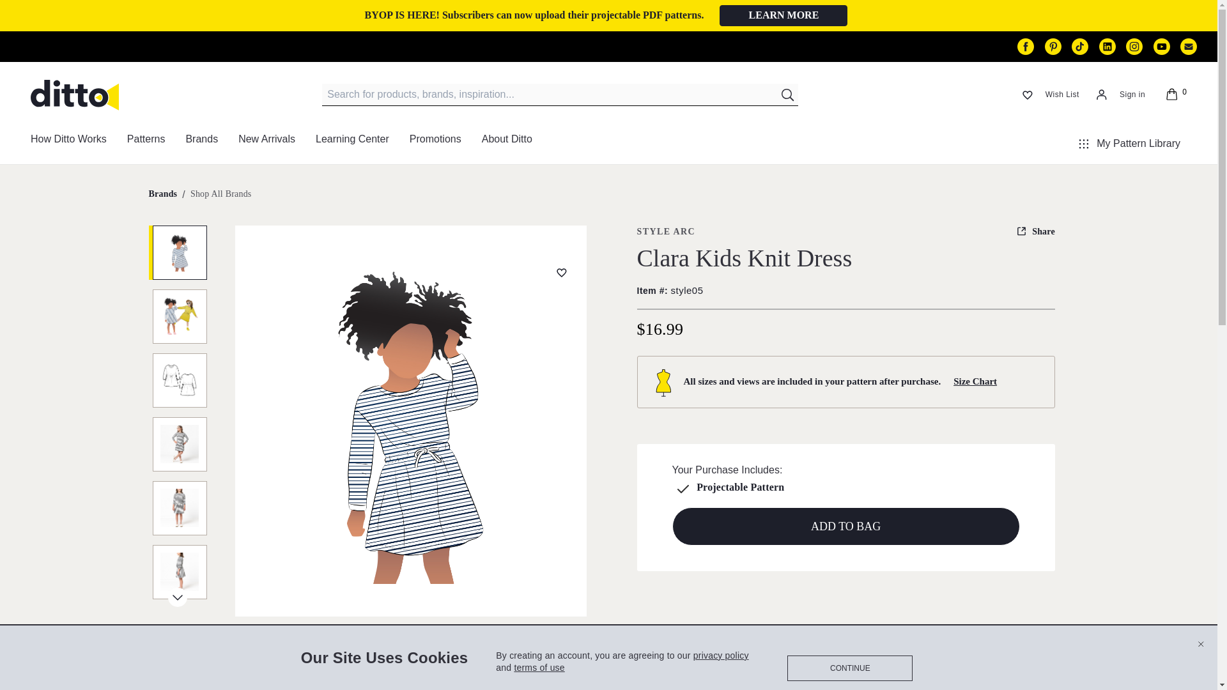 The height and width of the screenshot is (690, 1227). What do you see at coordinates (1117, 95) in the screenshot?
I see `Hi! Sign in.` at bounding box center [1117, 95].